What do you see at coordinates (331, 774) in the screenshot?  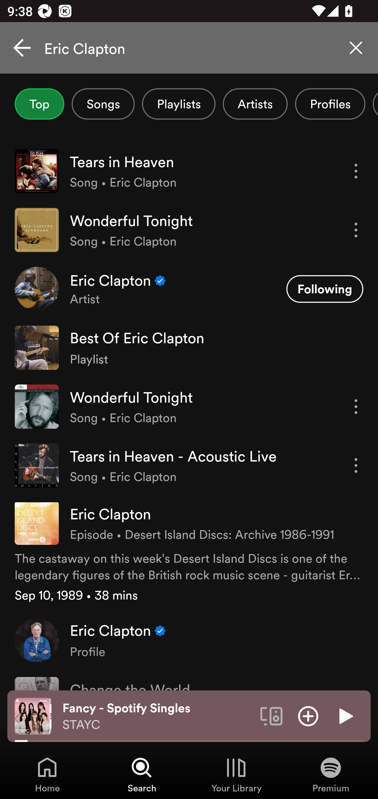 I see `Premium, Tab 4 of 4 Premium Premium` at bounding box center [331, 774].